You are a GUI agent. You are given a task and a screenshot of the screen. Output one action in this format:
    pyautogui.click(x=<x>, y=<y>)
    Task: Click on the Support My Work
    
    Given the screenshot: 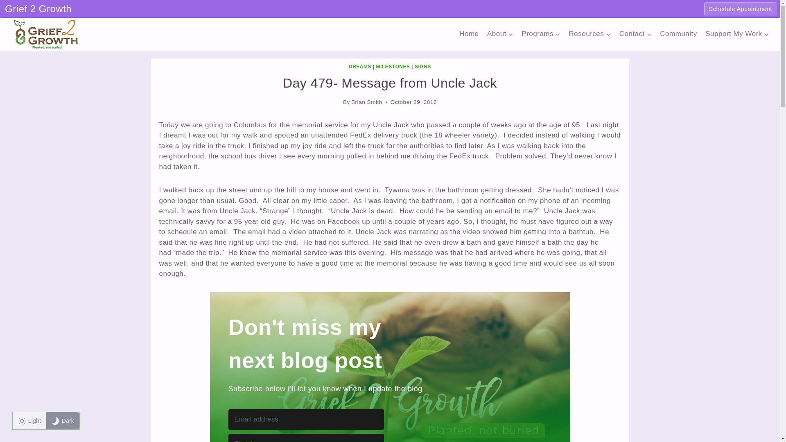 What is the action you would take?
    pyautogui.click(x=737, y=34)
    